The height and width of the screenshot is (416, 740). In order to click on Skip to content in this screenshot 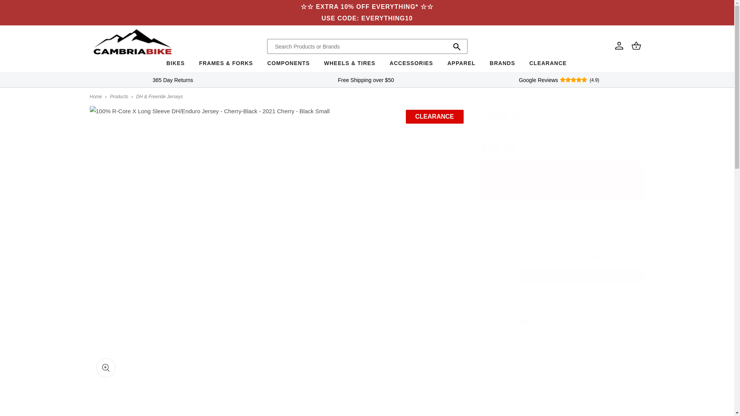, I will do `click(23, 9)`.